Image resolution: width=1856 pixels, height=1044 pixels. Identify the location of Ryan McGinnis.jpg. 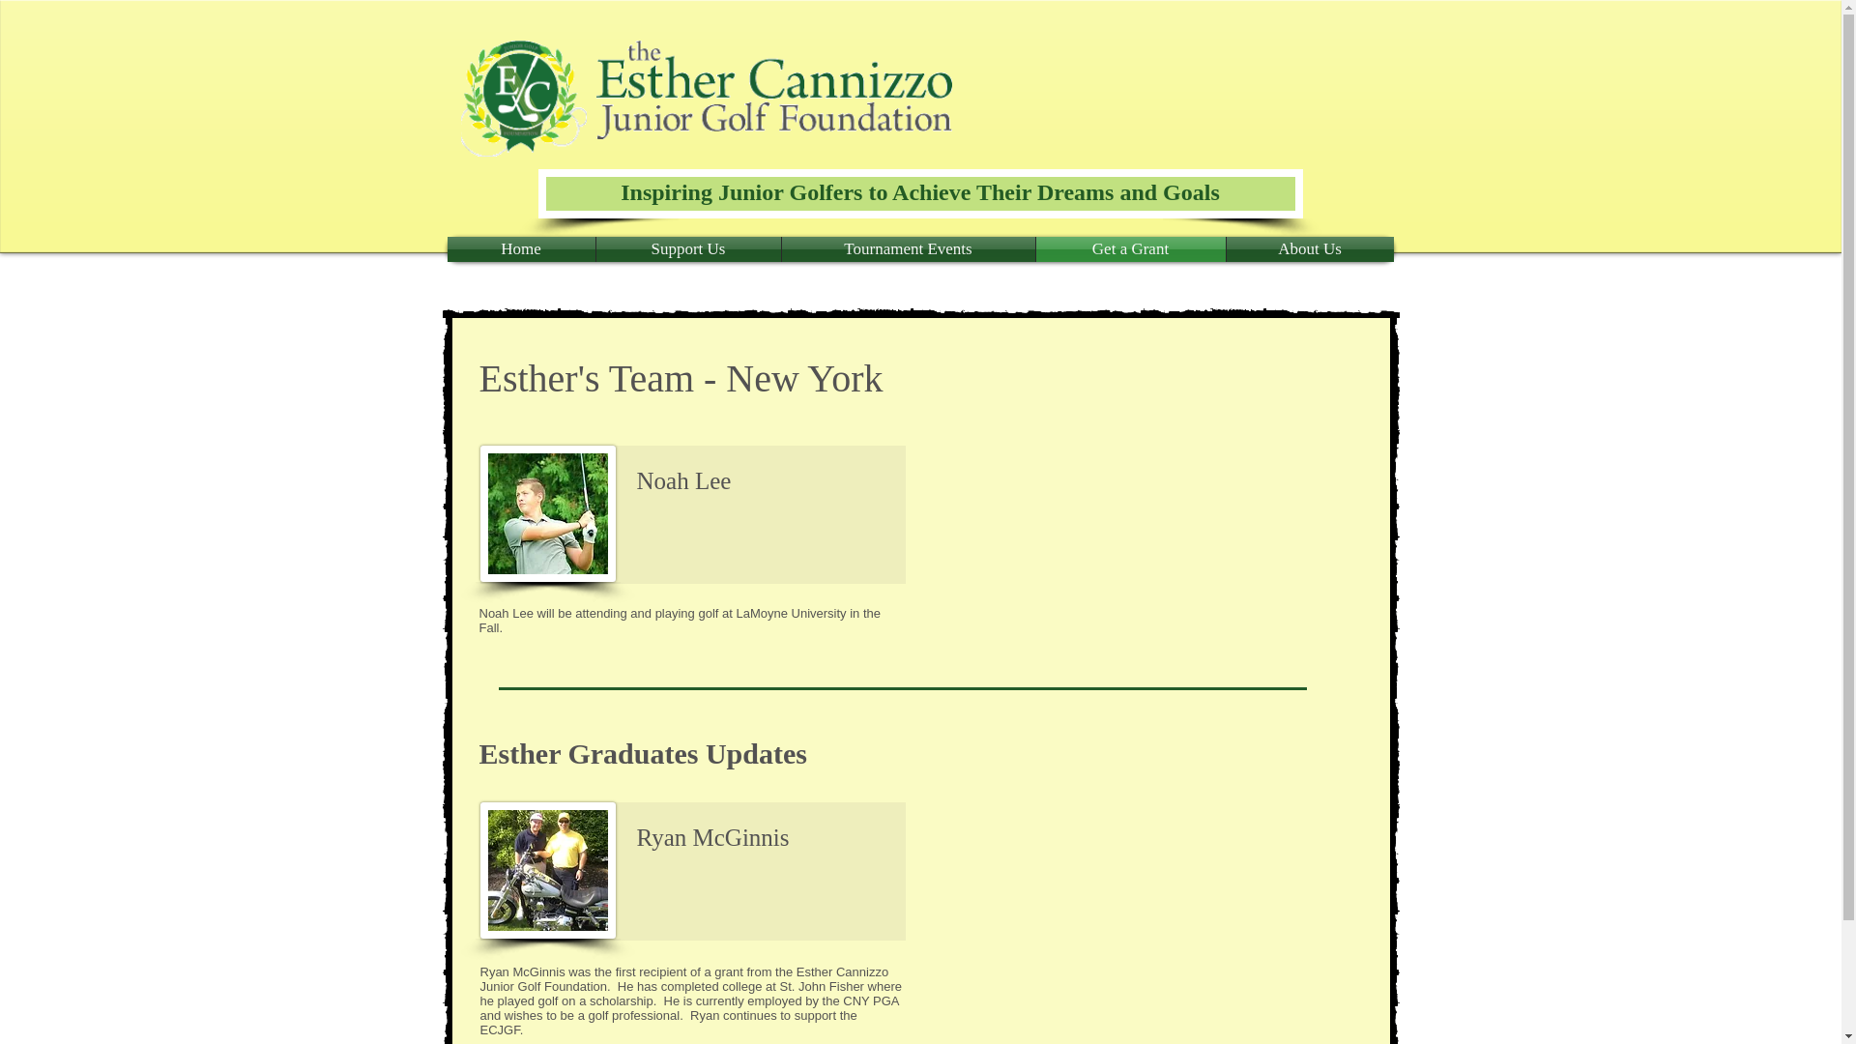
(546, 870).